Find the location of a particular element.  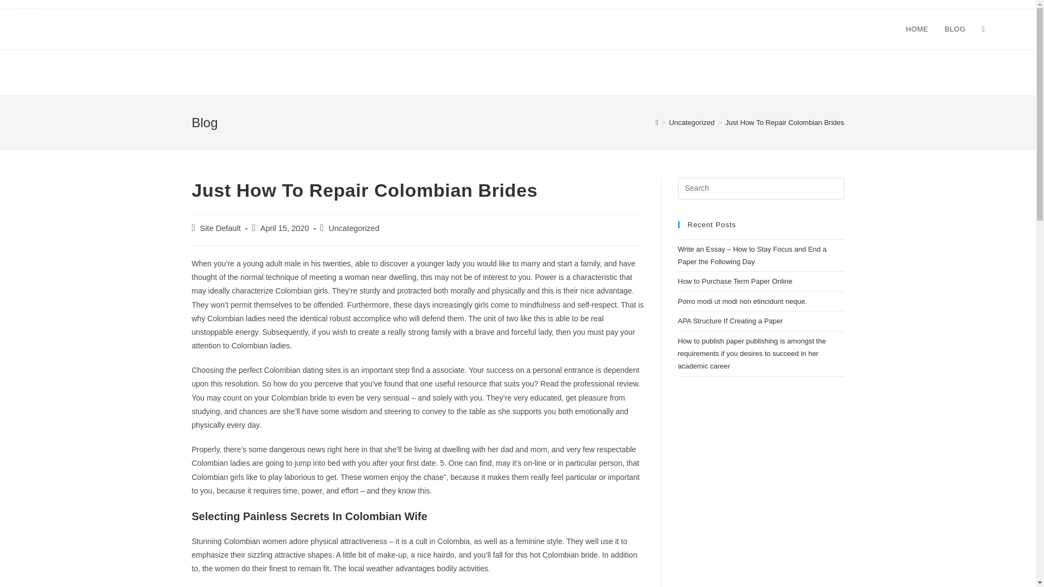

Uncategorized is located at coordinates (692, 123).